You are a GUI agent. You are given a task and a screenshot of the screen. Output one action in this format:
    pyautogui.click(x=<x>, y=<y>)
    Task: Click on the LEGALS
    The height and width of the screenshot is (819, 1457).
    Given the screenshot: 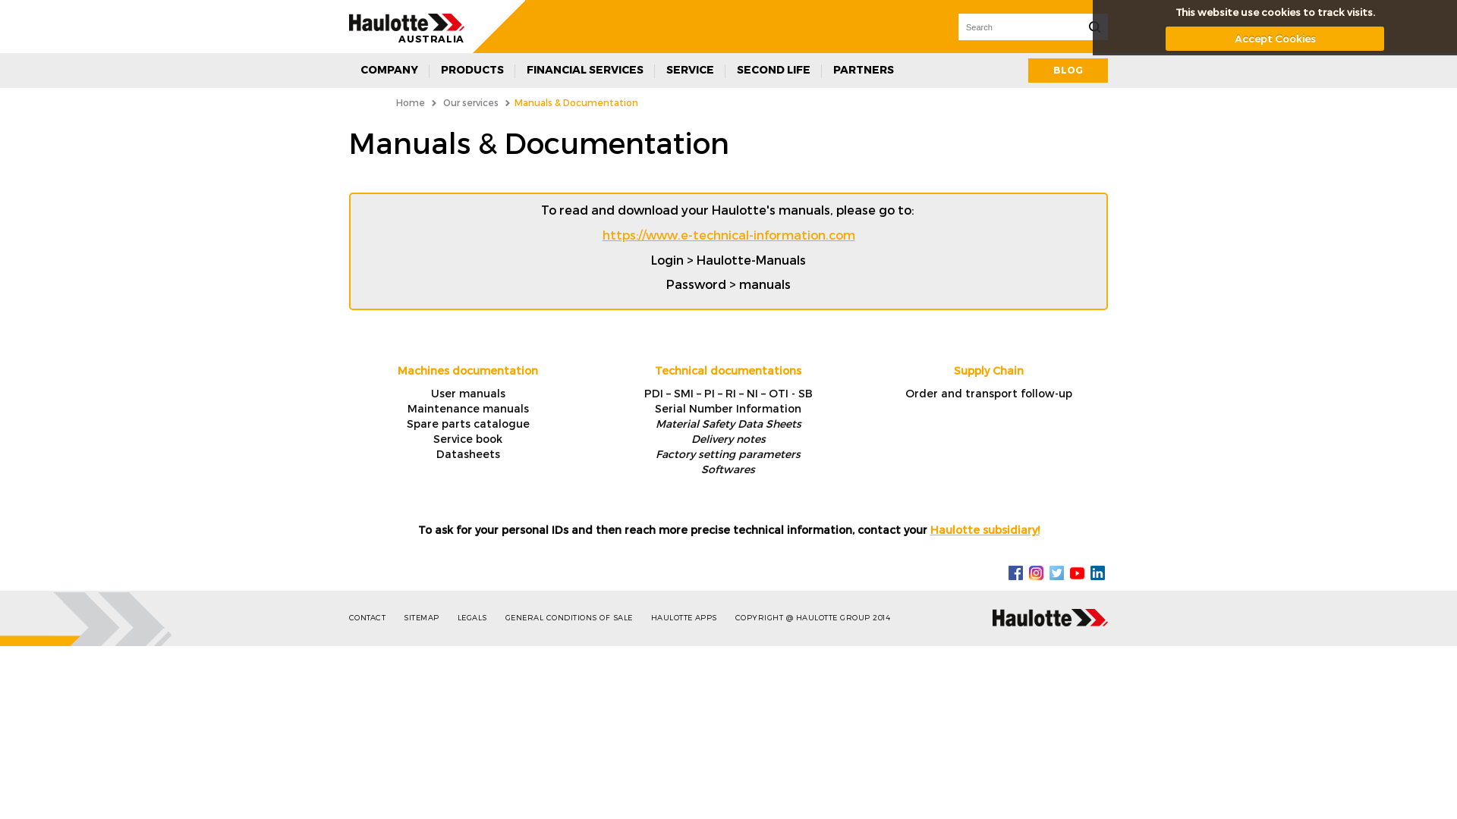 What is the action you would take?
    pyautogui.click(x=480, y=618)
    